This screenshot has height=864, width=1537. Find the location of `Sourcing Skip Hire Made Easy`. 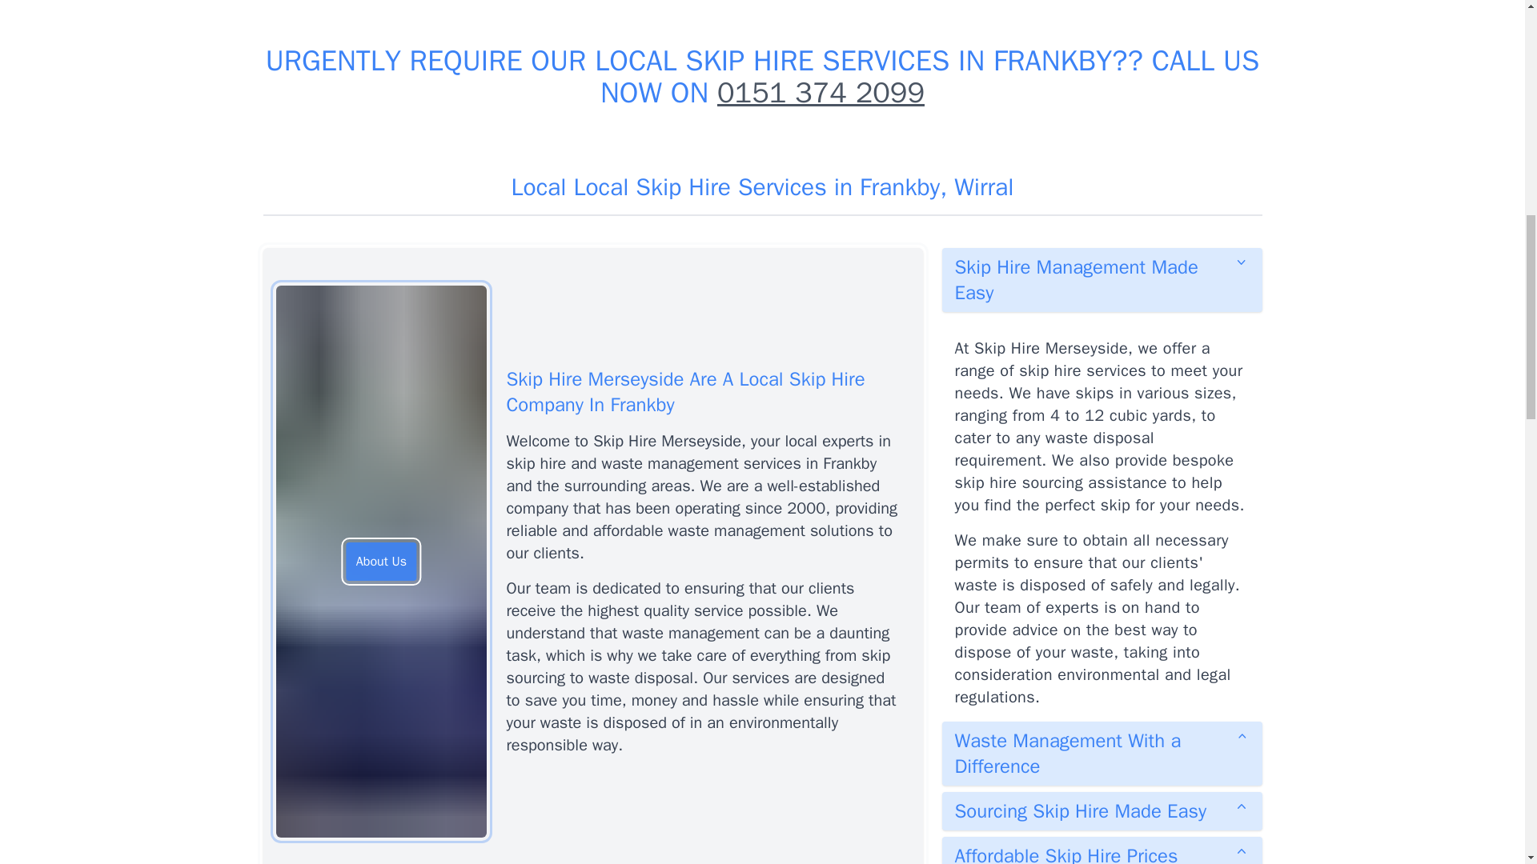

Sourcing Skip Hire Made Easy is located at coordinates (1102, 811).